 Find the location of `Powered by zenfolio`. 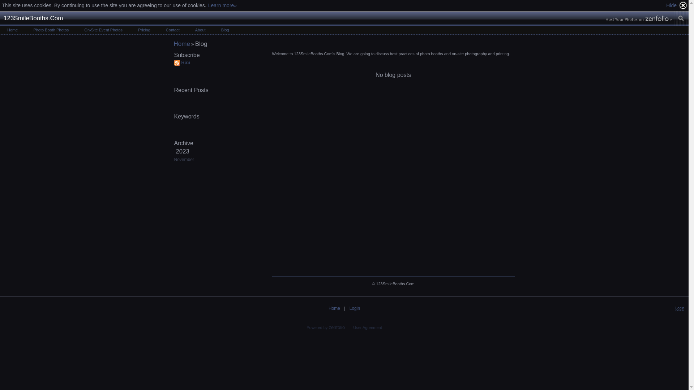

Powered by zenfolio is located at coordinates (326, 328).